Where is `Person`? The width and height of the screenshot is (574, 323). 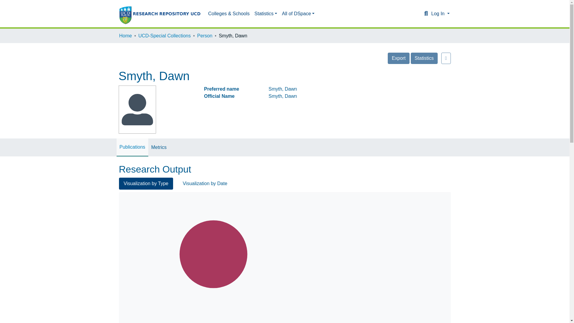 Person is located at coordinates (205, 36).